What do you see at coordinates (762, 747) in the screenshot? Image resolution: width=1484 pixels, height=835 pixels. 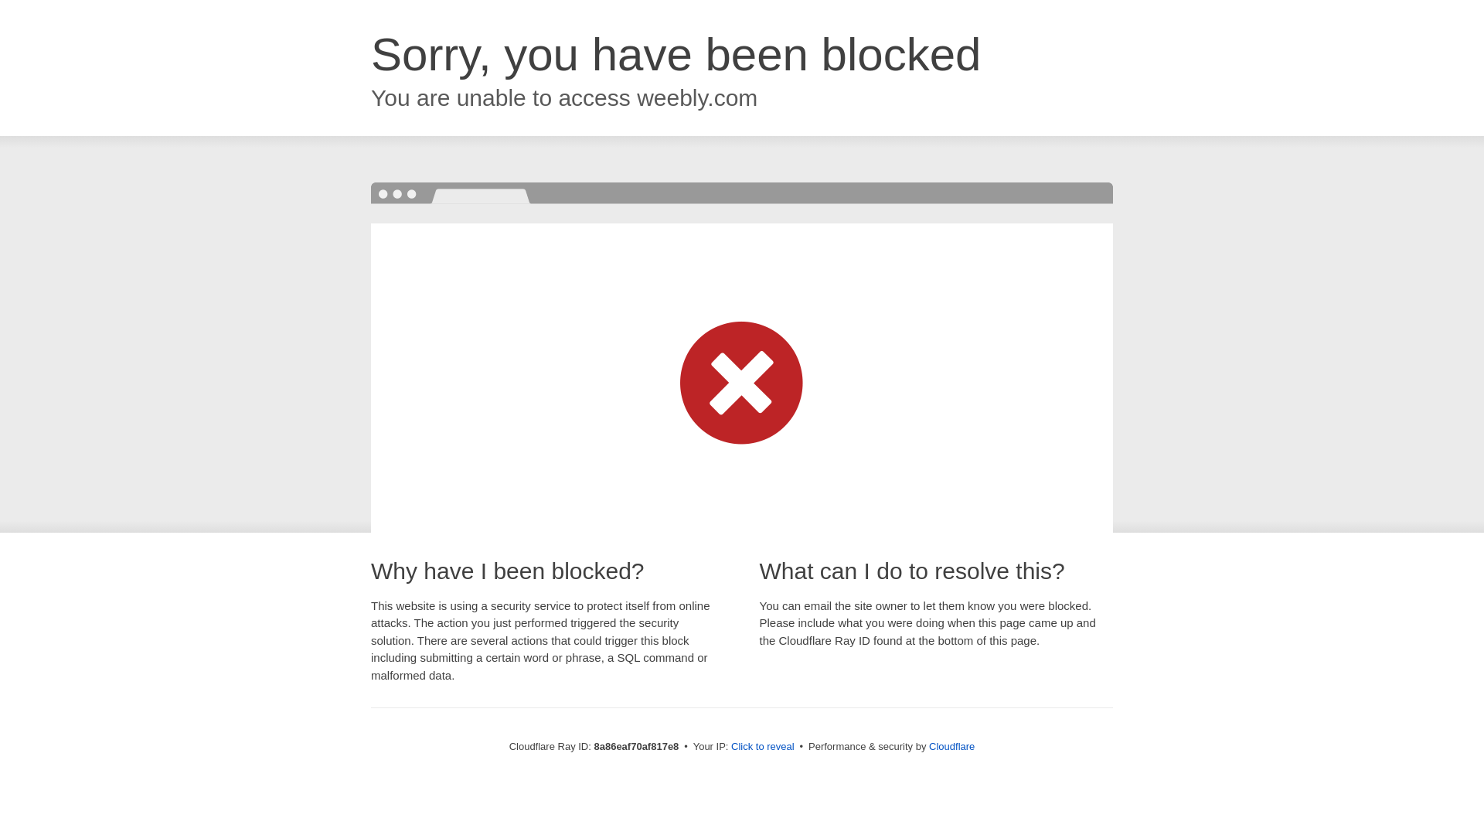 I see `Click to reveal` at bounding box center [762, 747].